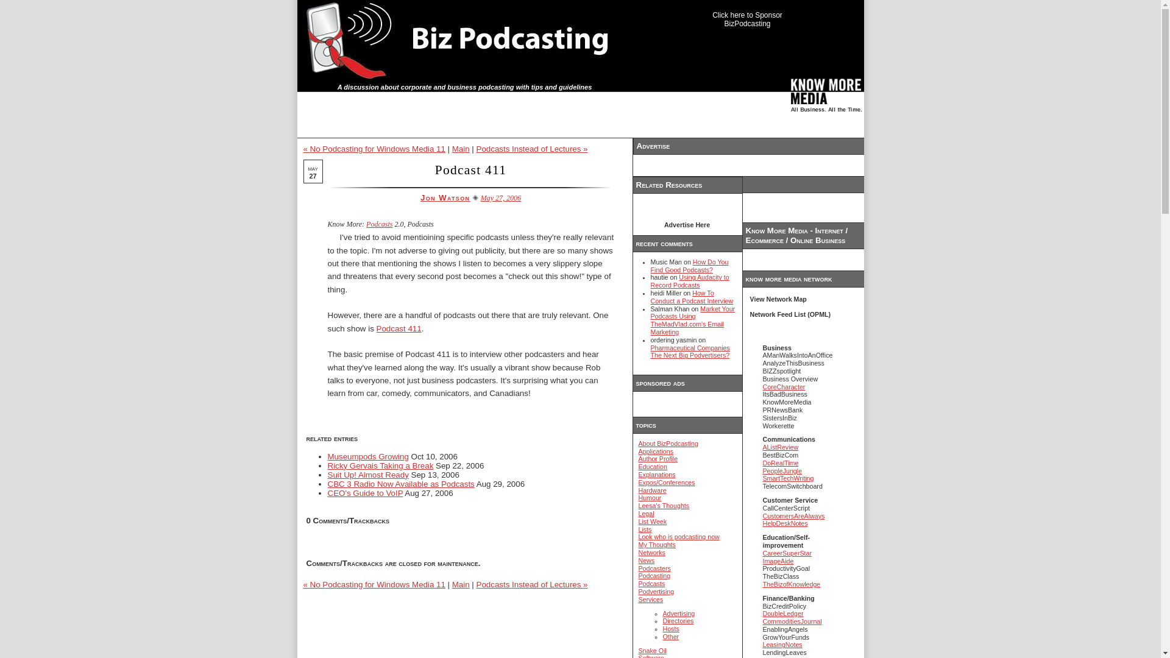  What do you see at coordinates (690, 266) in the screenshot?
I see `How Do You Find Good Podcasts?` at bounding box center [690, 266].